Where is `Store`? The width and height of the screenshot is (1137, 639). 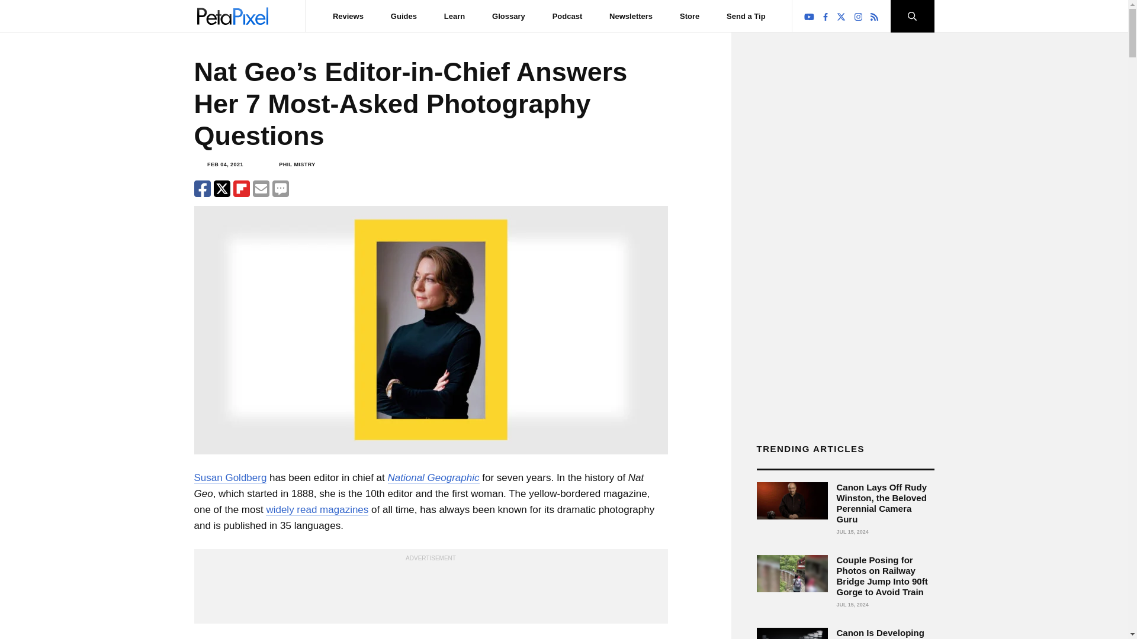 Store is located at coordinates (689, 16).